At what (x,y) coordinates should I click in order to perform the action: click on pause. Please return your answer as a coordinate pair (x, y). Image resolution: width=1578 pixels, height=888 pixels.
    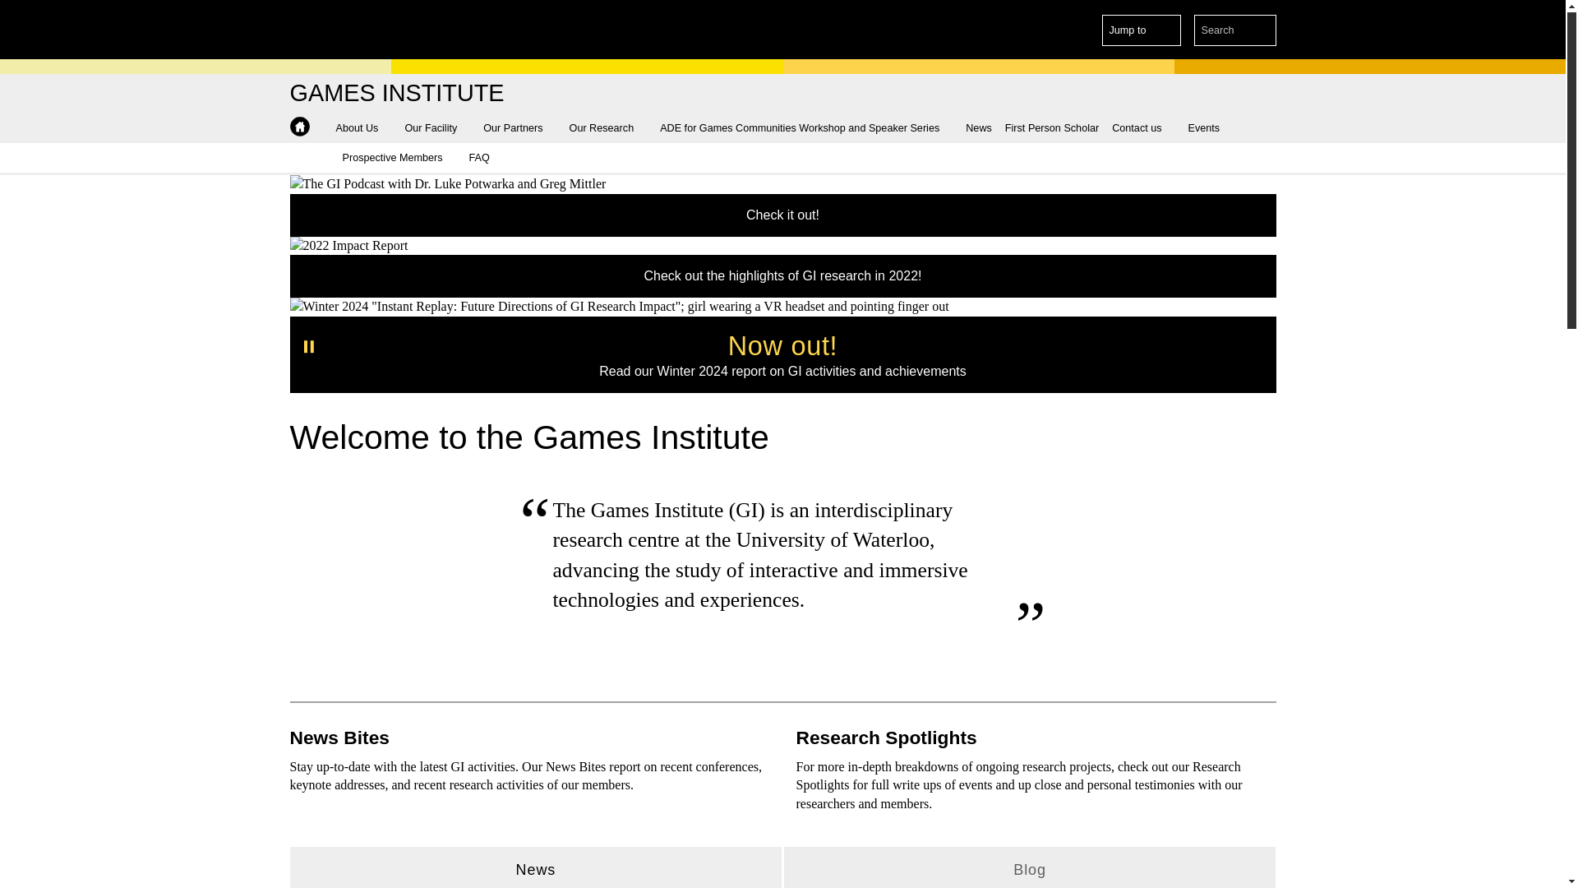
    Looking at the image, I should click on (309, 347).